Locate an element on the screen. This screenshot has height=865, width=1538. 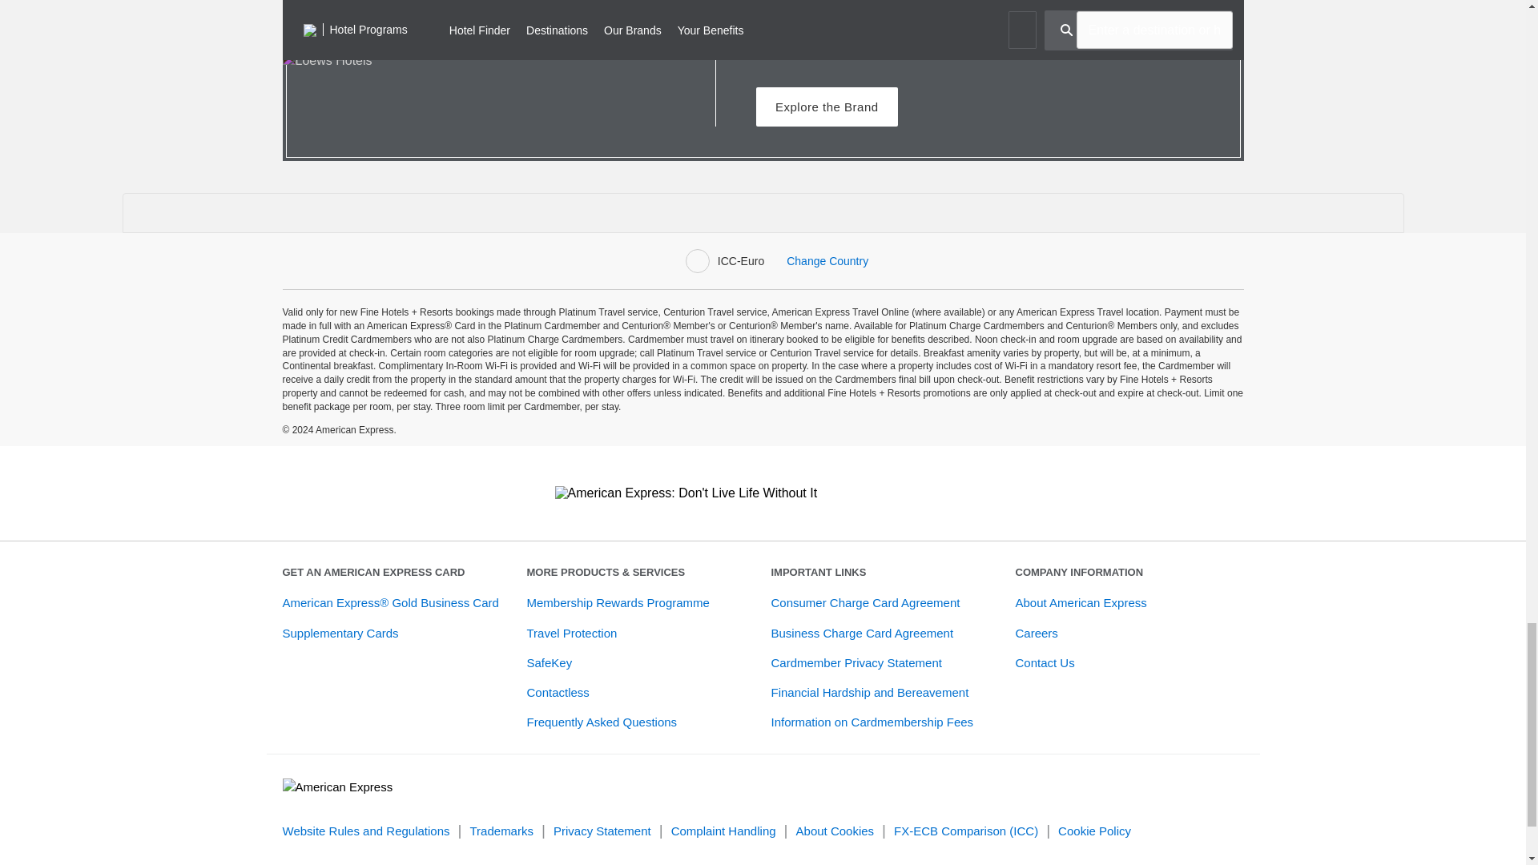
Membership Rewards Programme is located at coordinates (618, 602).